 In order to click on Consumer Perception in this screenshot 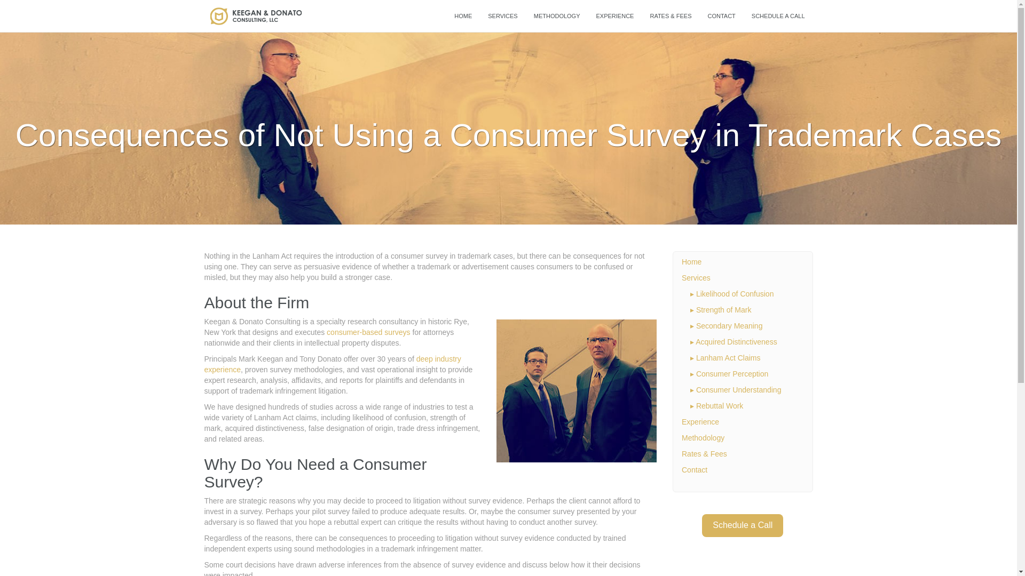, I will do `click(731, 373)`.